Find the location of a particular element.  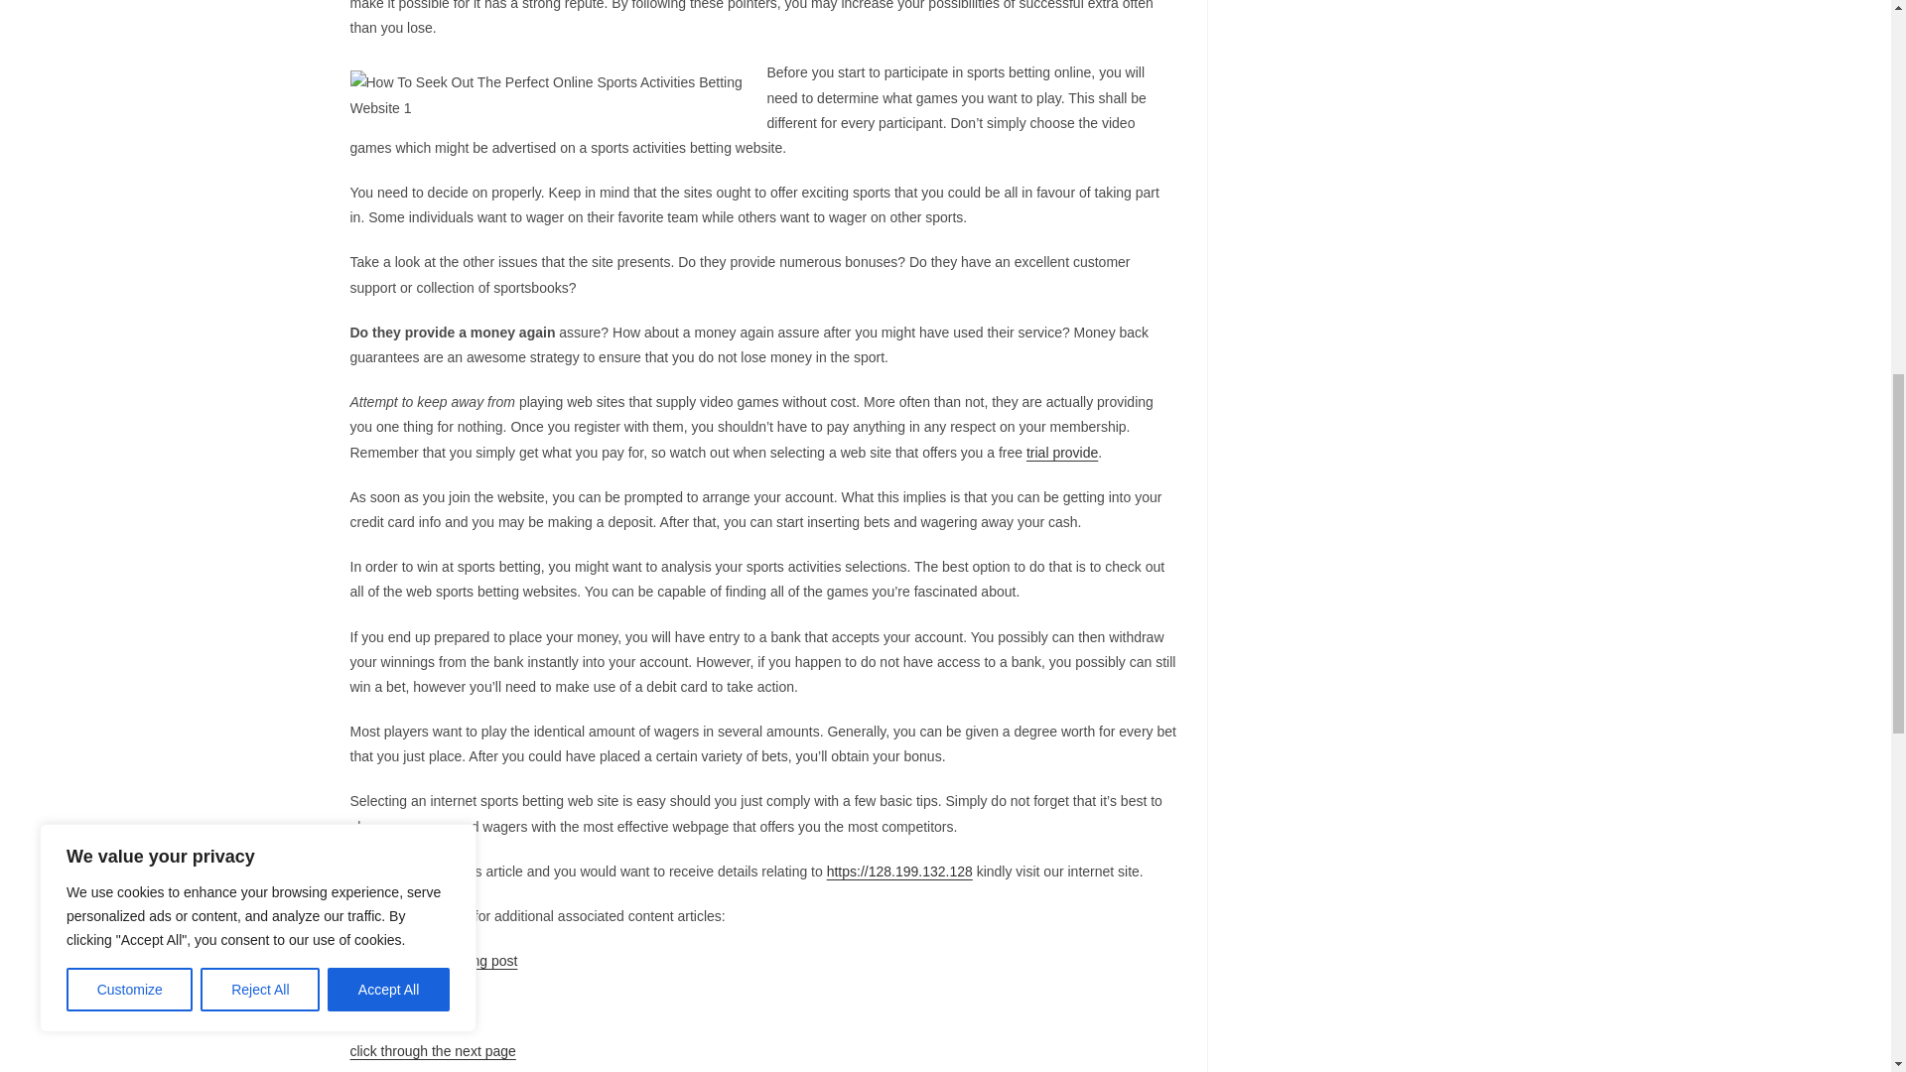

a knockout post is located at coordinates (397, 1005).